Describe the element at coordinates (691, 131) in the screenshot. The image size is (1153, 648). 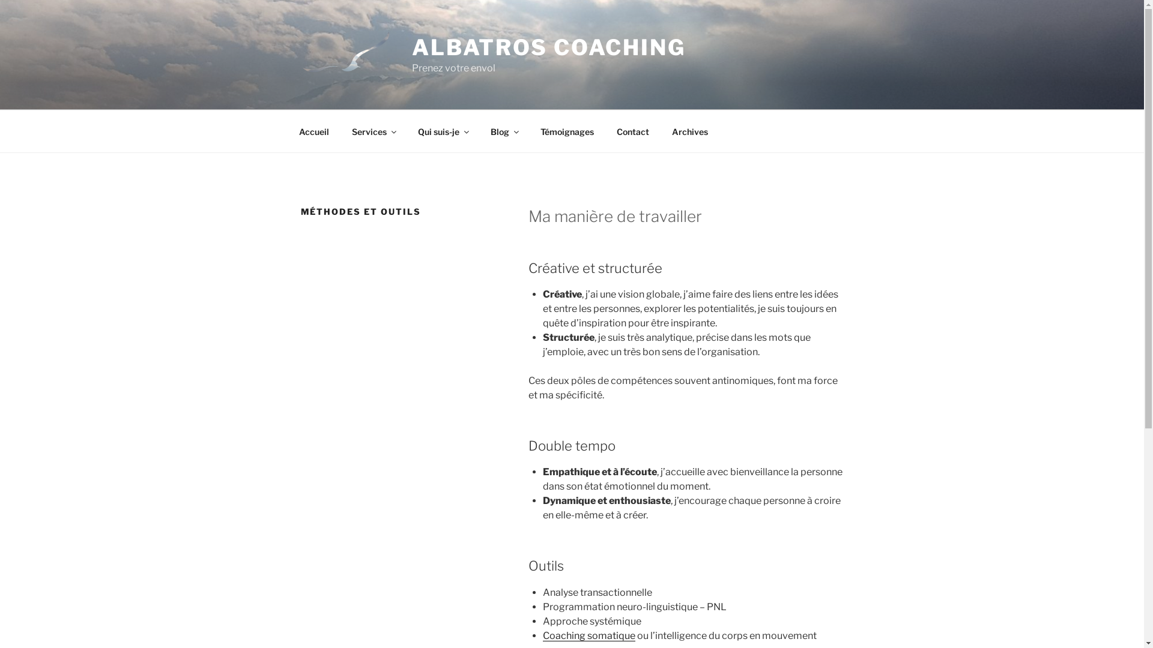
I see `Archives` at that location.